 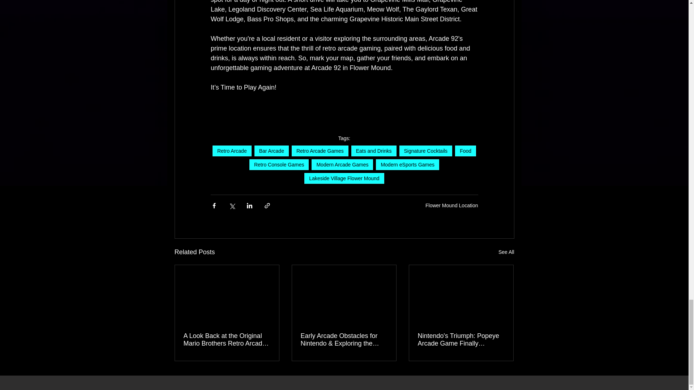 I want to click on Signature Cocktails, so click(x=426, y=151).